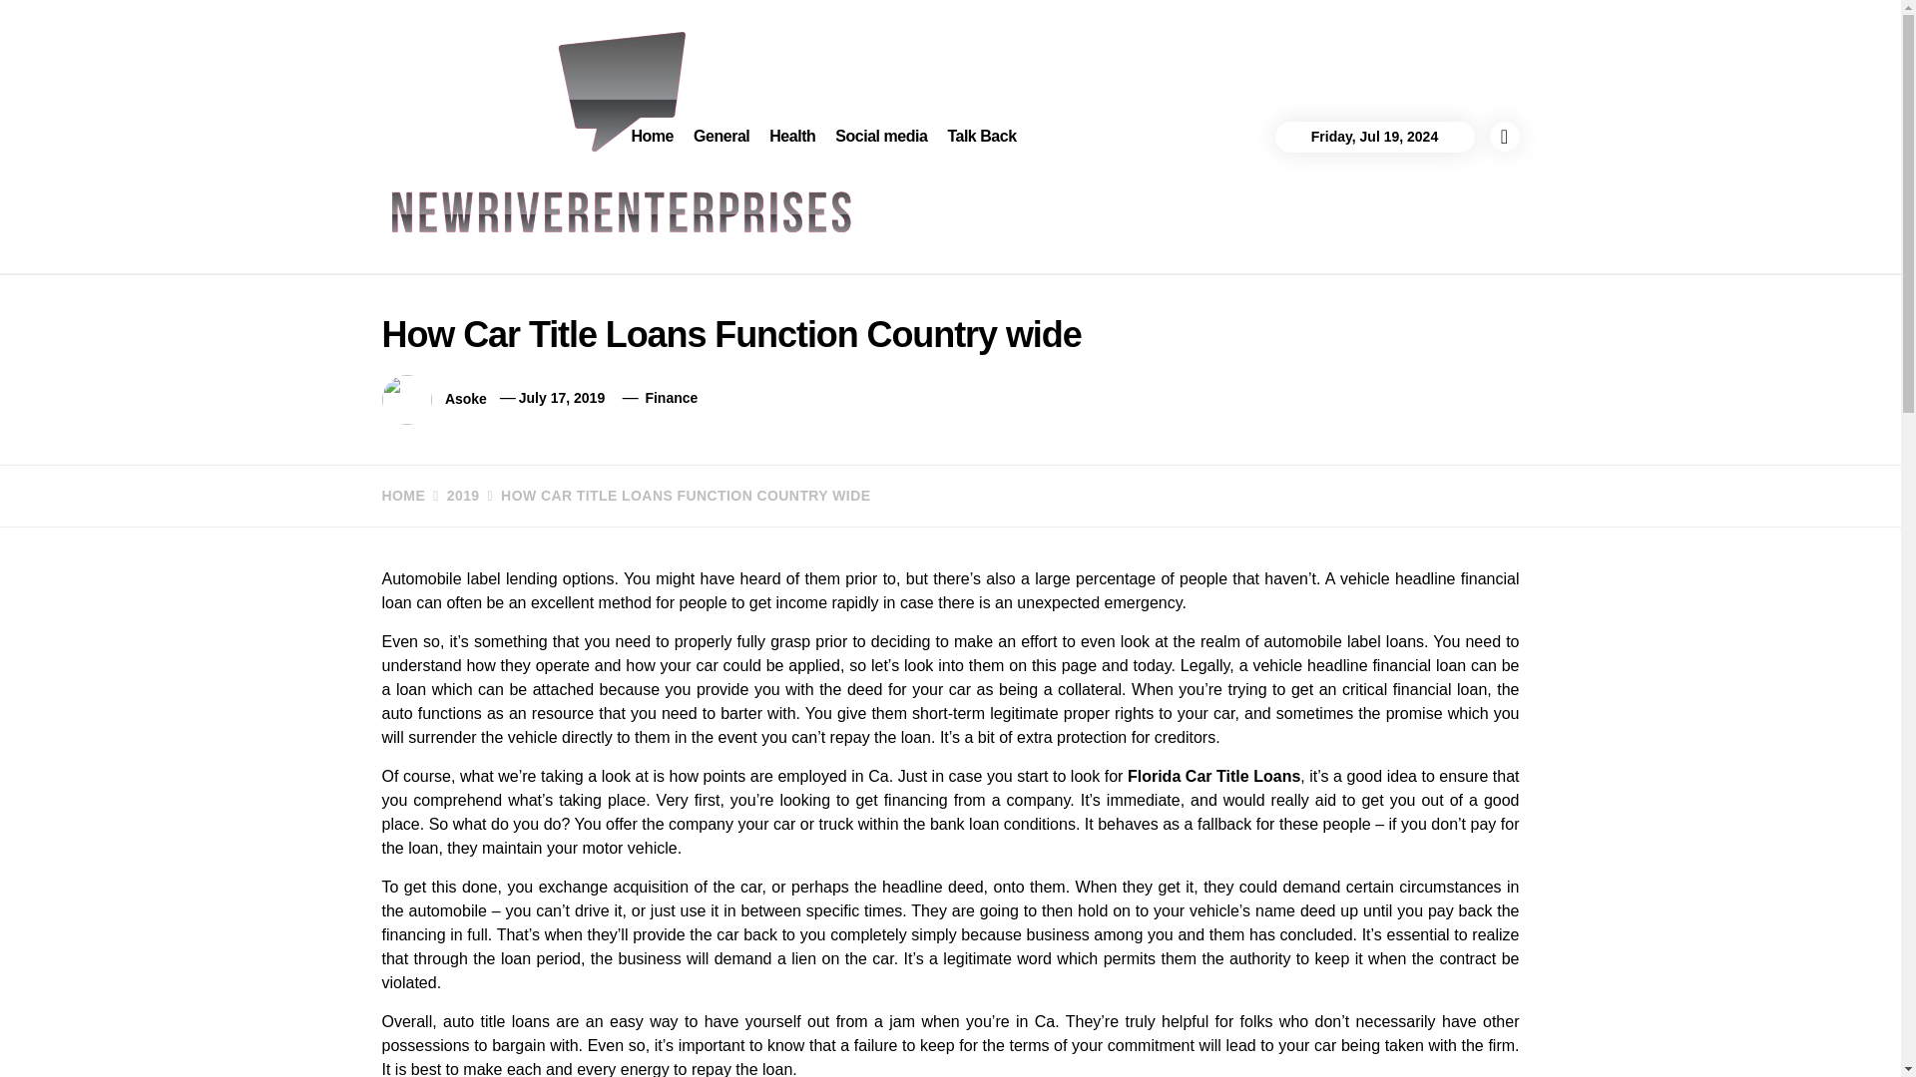 Image resolution: width=1916 pixels, height=1077 pixels. What do you see at coordinates (562, 397) in the screenshot?
I see `July 17, 2019` at bounding box center [562, 397].